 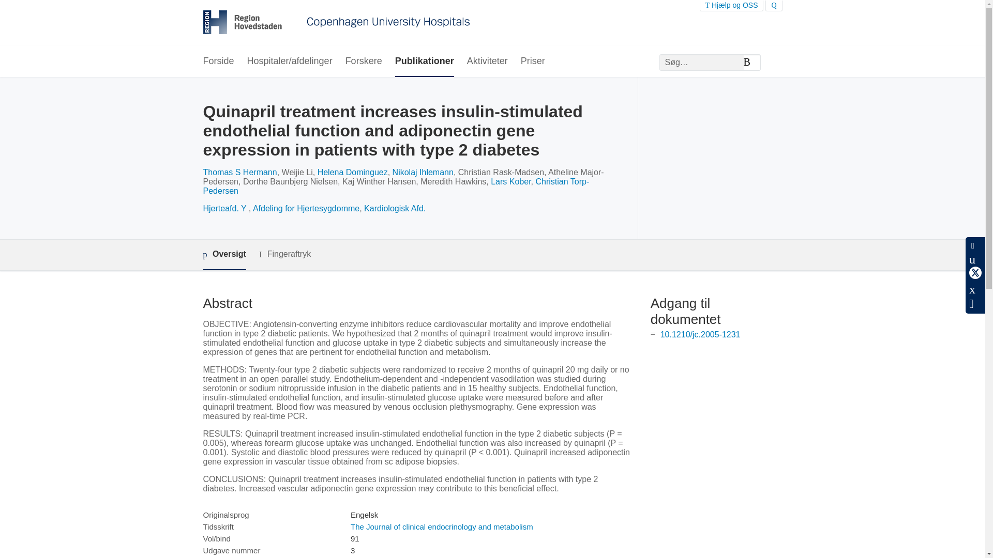 I want to click on Nikolaj Ihlemann, so click(x=423, y=173).